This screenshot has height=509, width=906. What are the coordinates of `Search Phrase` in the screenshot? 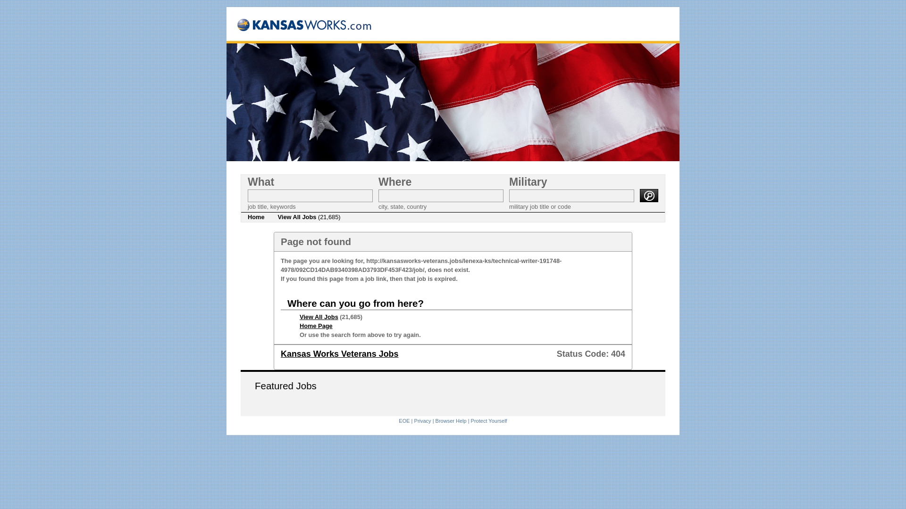 It's located at (310, 195).